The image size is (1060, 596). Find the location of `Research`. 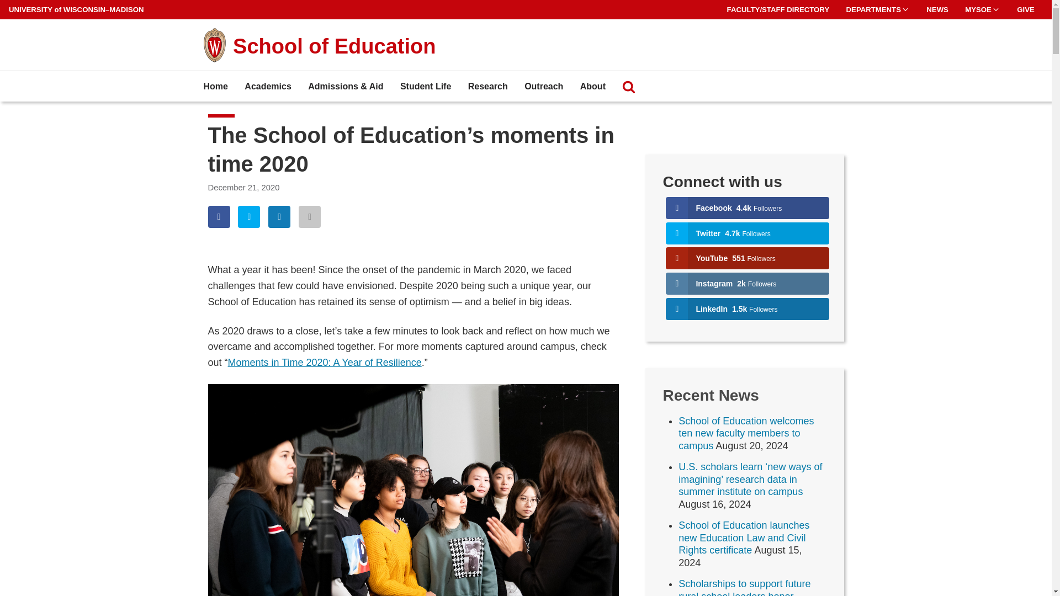

Research is located at coordinates (488, 86).